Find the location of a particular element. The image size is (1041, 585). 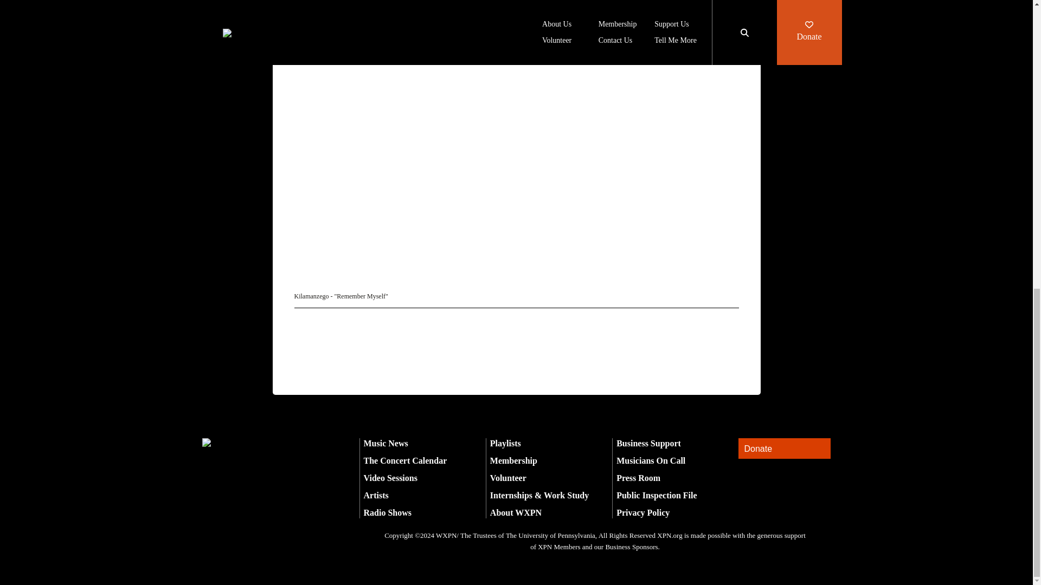

Volunteer is located at coordinates (509, 478).